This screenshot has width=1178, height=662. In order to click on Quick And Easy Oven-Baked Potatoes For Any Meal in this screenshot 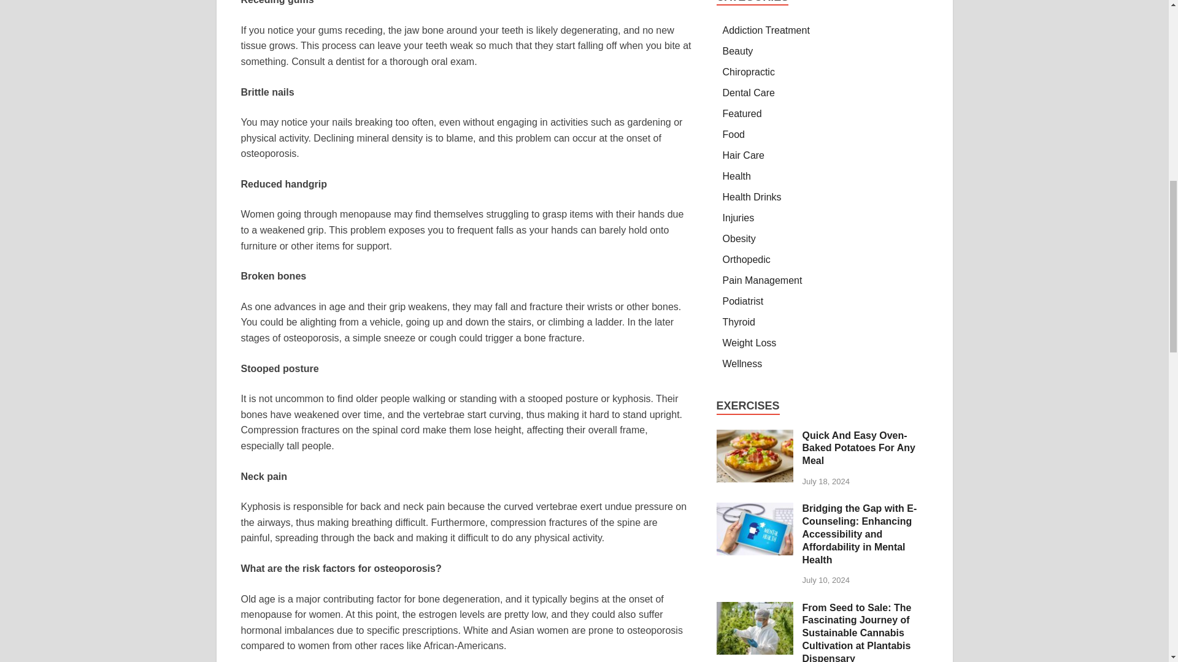, I will do `click(755, 436)`.